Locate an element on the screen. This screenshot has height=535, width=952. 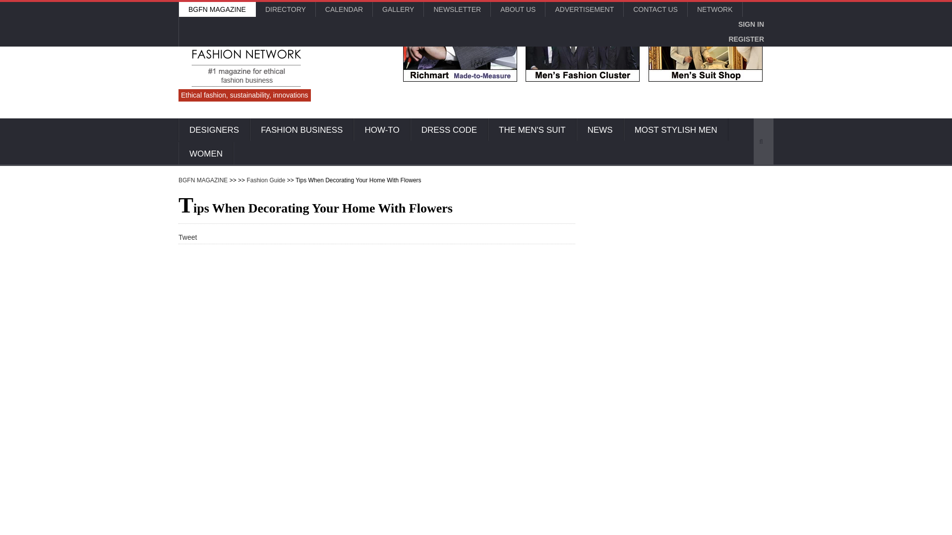
CONTACT US is located at coordinates (655, 9).